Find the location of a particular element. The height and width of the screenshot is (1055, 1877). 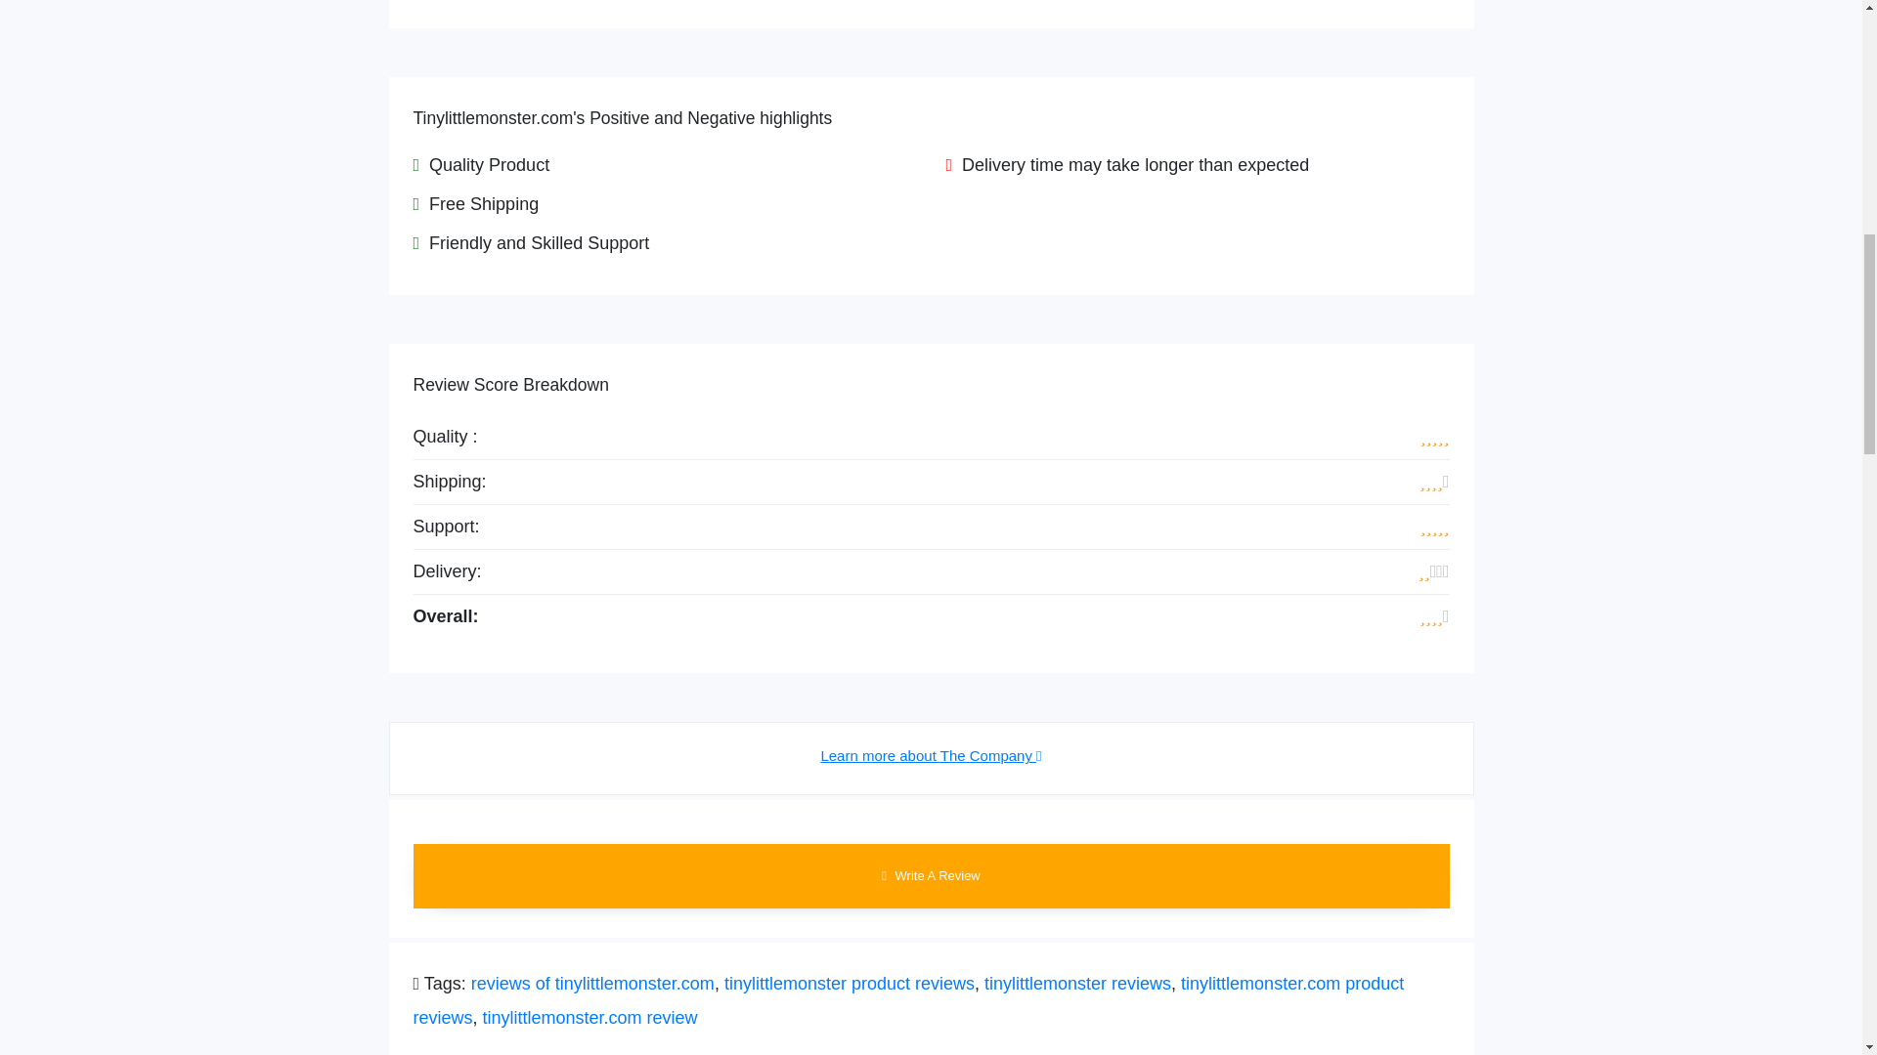

Learn more about The Company is located at coordinates (931, 756).